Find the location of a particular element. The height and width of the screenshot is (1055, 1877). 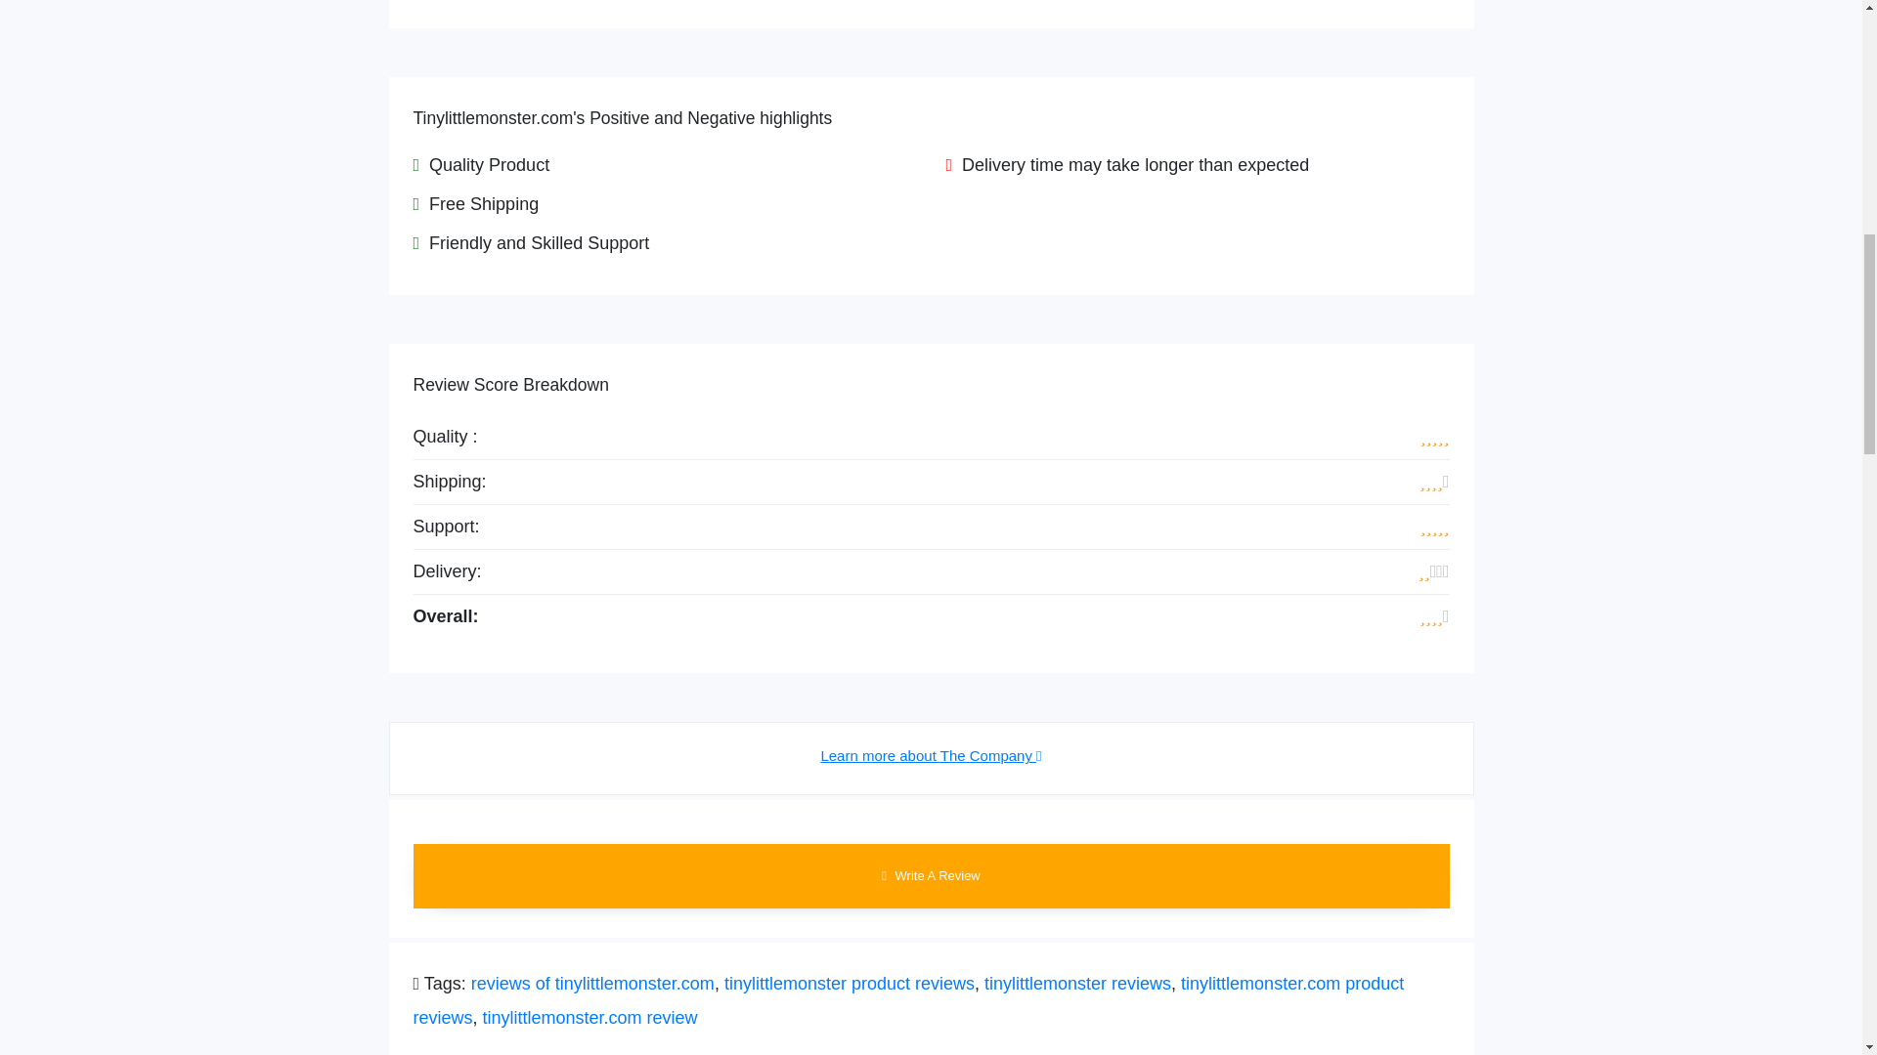

Learn more about The Company is located at coordinates (931, 756).